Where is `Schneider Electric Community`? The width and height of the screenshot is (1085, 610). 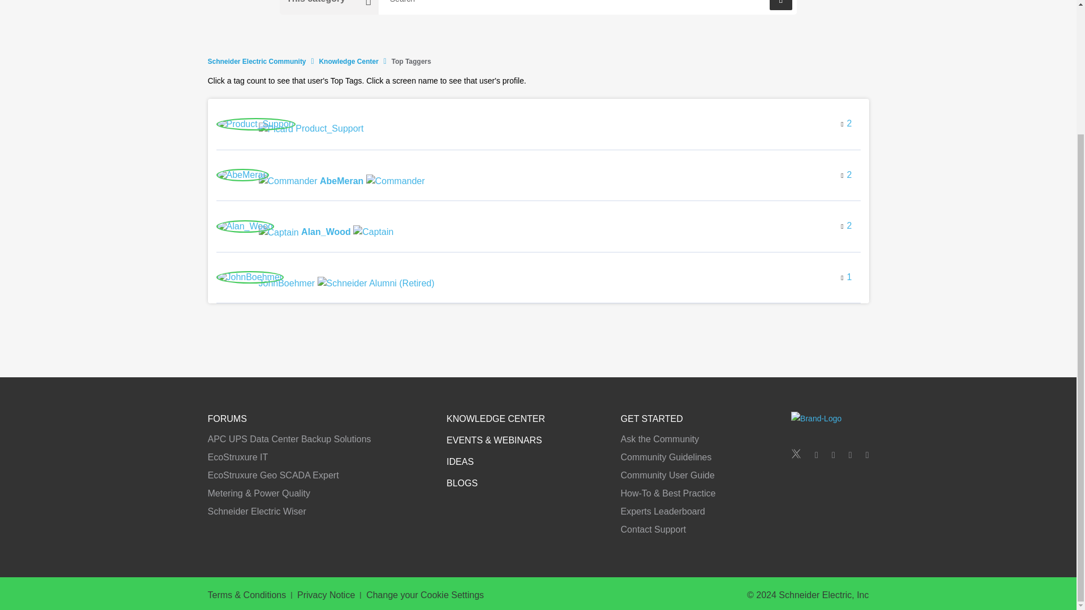 Schneider Electric Community is located at coordinates (257, 61).